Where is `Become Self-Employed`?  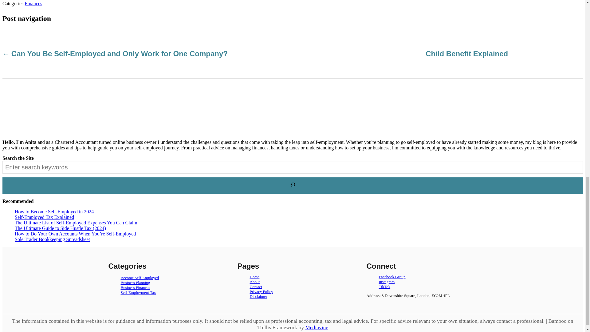
Become Self-Employed is located at coordinates (140, 278).